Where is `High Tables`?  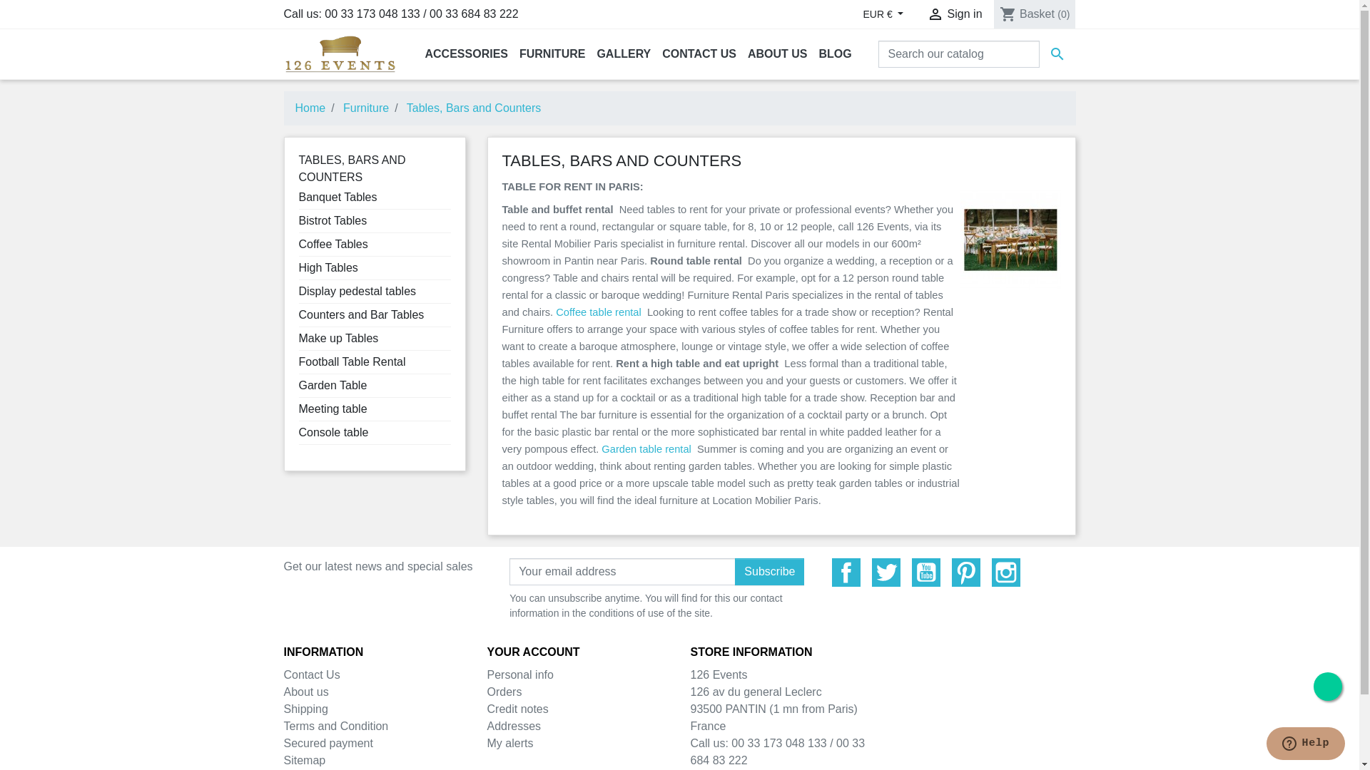
High Tables is located at coordinates (328, 268).